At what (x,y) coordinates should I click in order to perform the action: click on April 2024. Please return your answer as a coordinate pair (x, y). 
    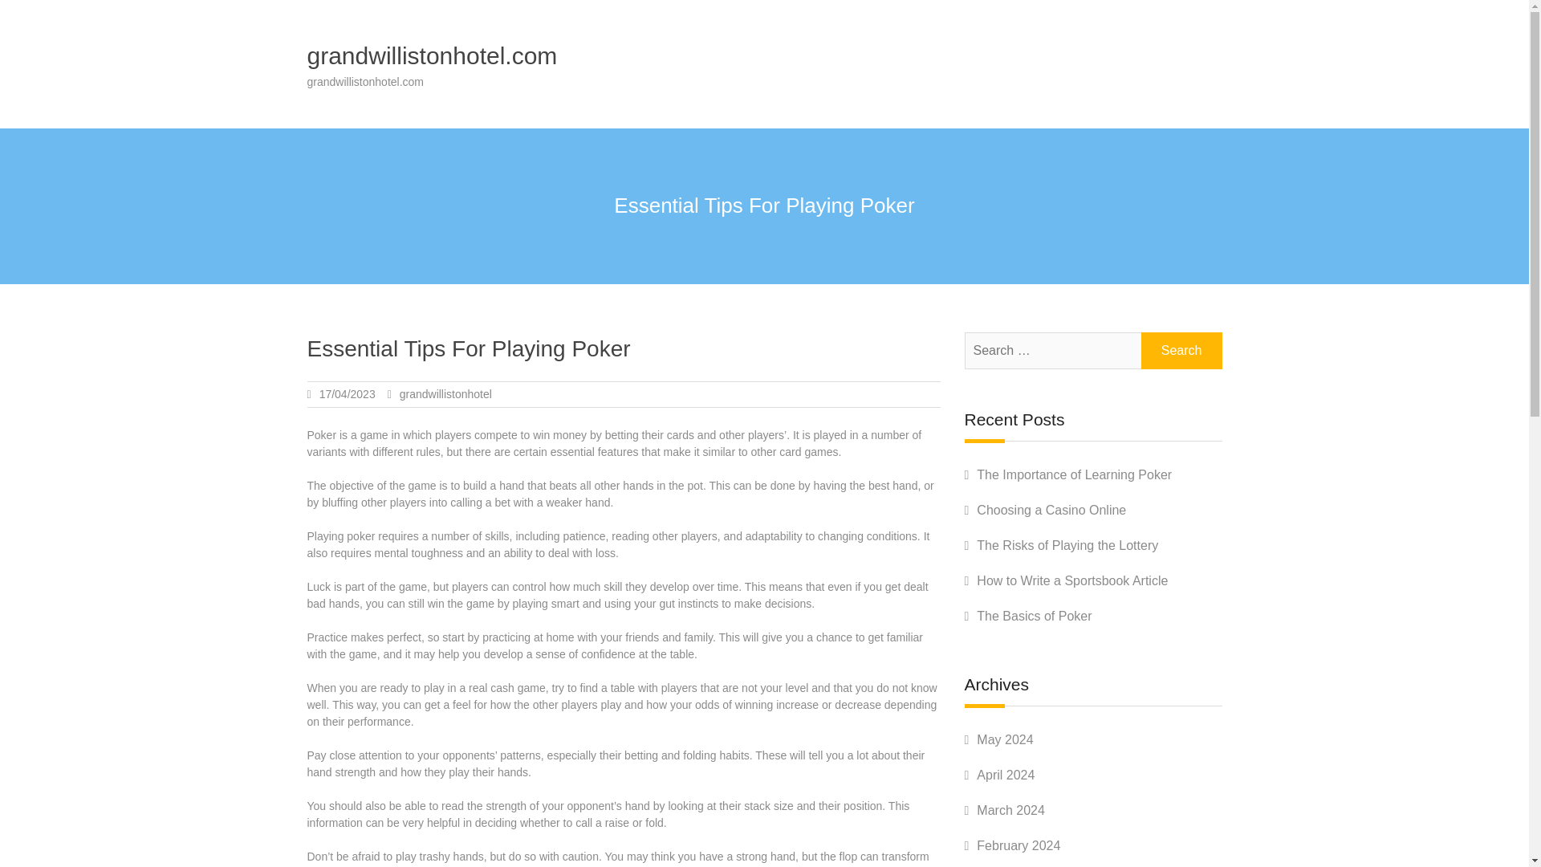
    Looking at the image, I should click on (1005, 775).